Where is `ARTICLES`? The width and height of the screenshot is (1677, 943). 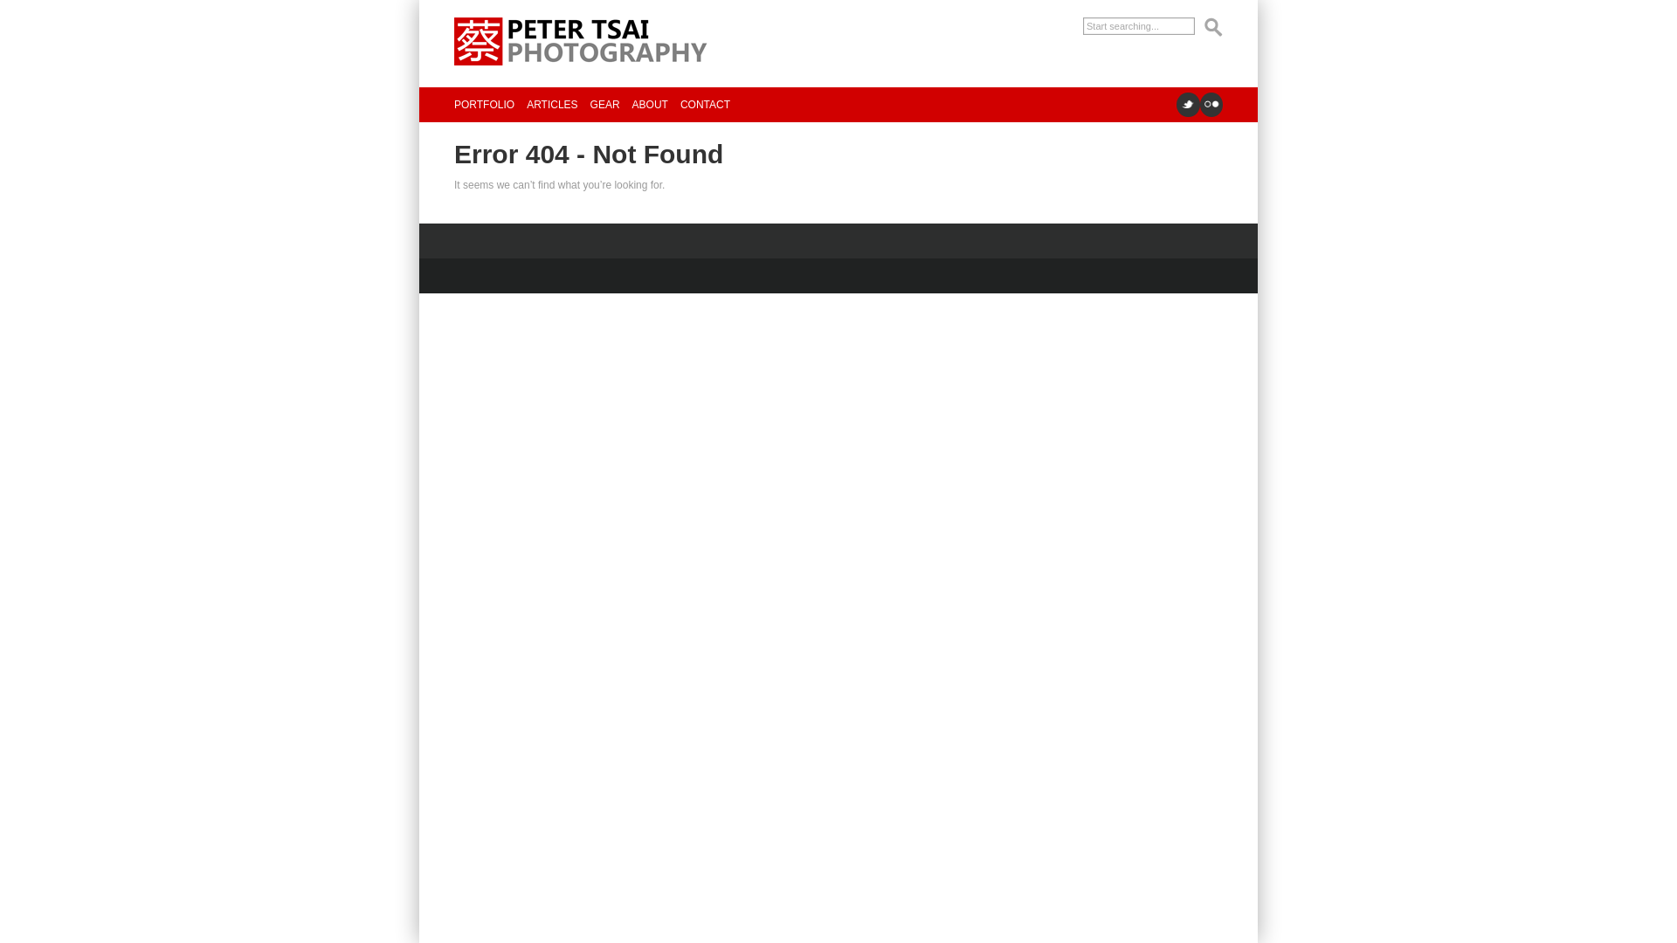
ARTICLES is located at coordinates (551, 105).